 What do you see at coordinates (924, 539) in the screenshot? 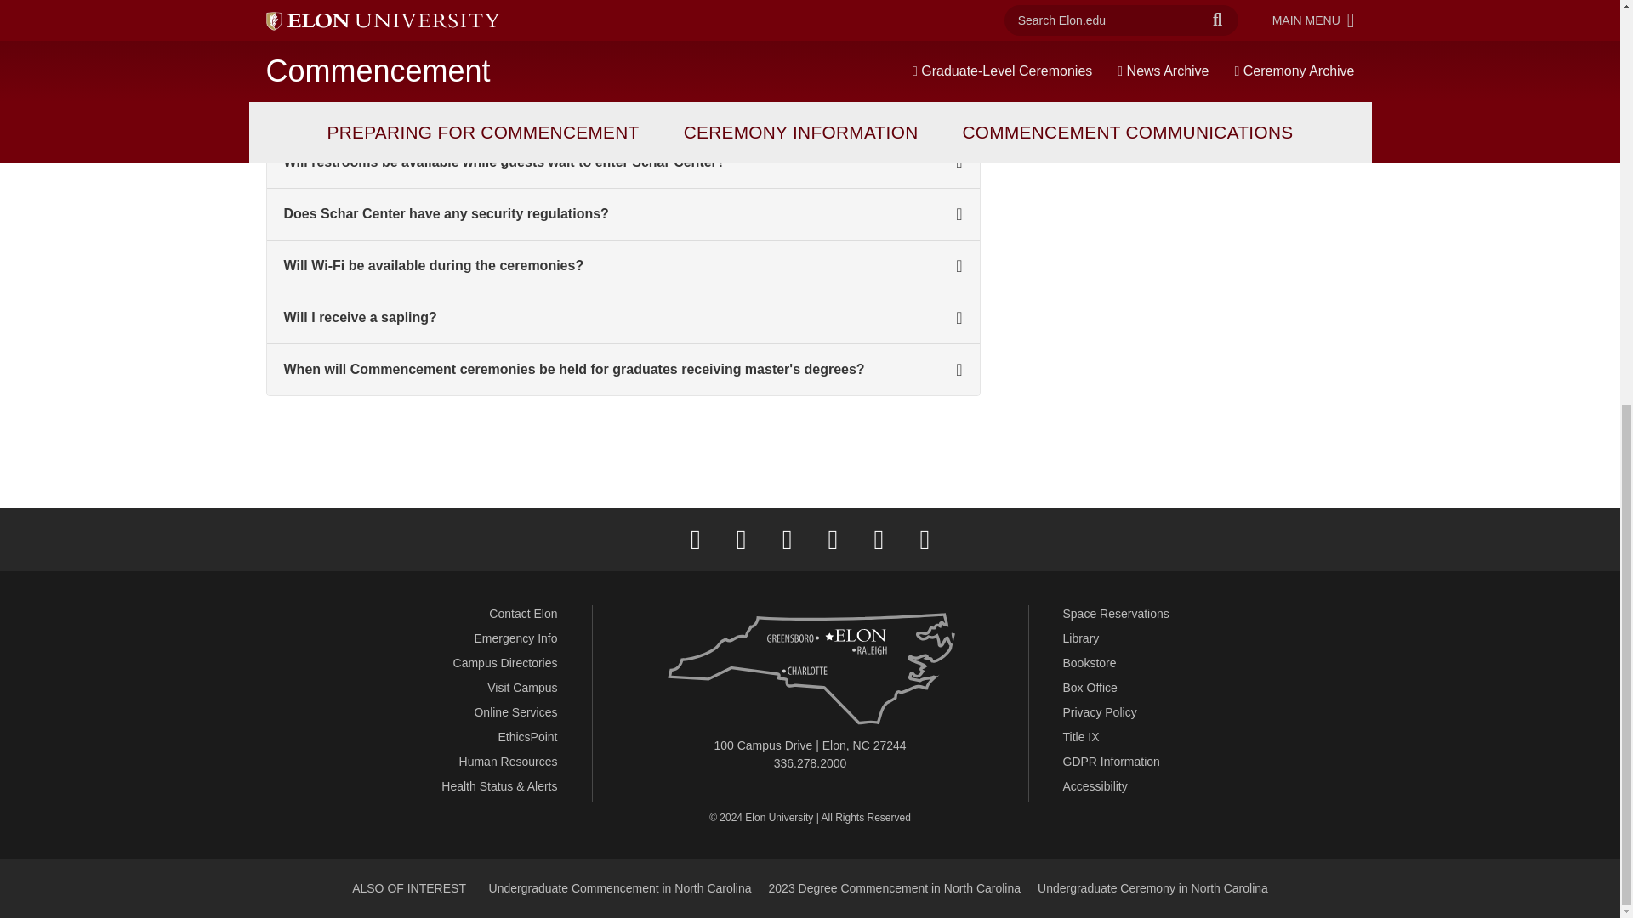
I see `Full Social Media List` at bounding box center [924, 539].